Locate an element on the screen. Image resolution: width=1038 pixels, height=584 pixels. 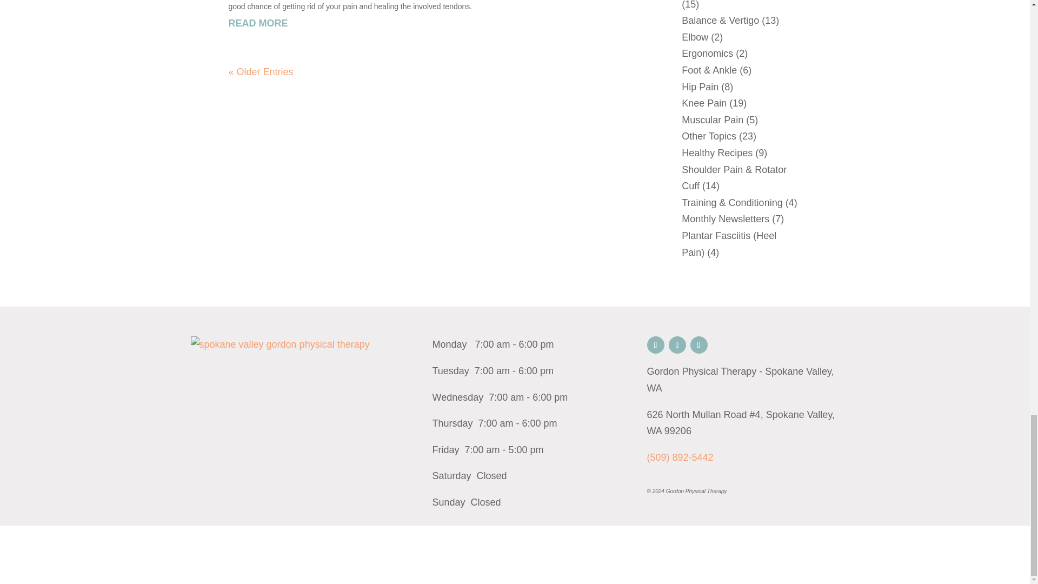
Follow on Facebook is located at coordinates (698, 345).